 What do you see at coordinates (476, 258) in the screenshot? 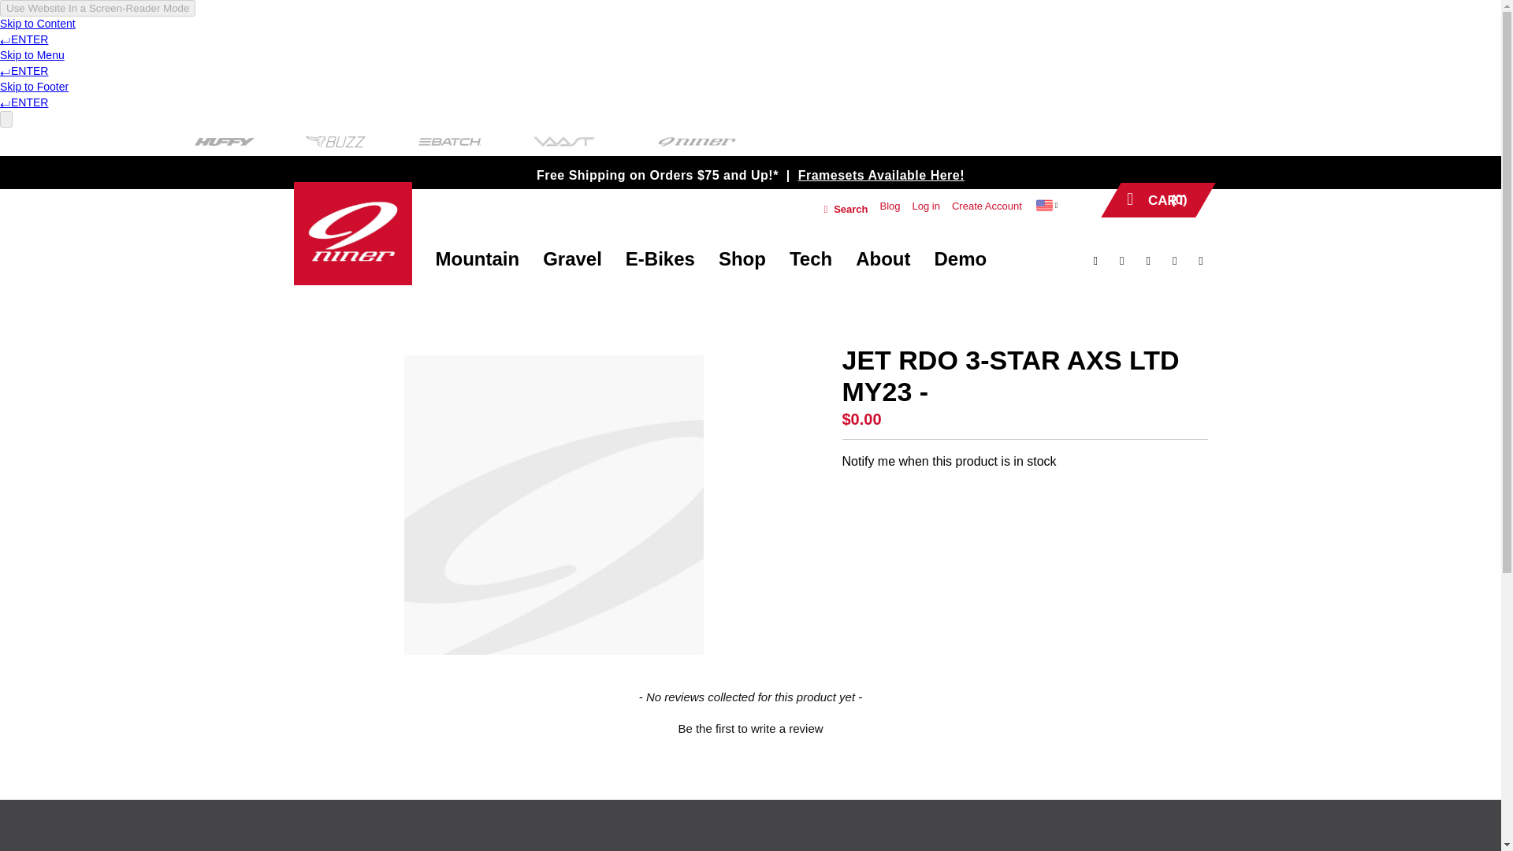
I see `Mountain` at bounding box center [476, 258].